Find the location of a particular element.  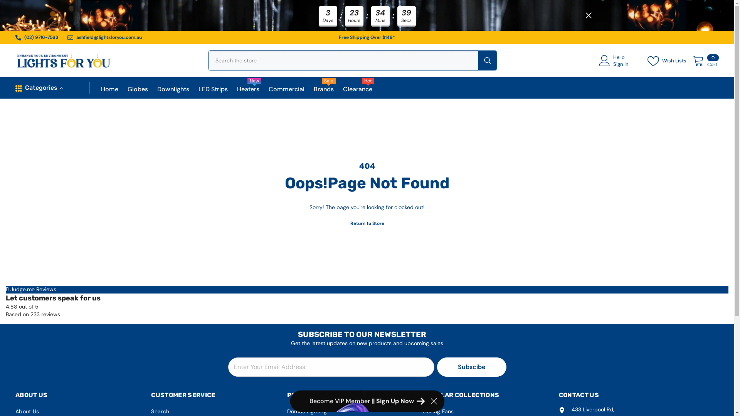

Wish Lists is located at coordinates (669, 62).